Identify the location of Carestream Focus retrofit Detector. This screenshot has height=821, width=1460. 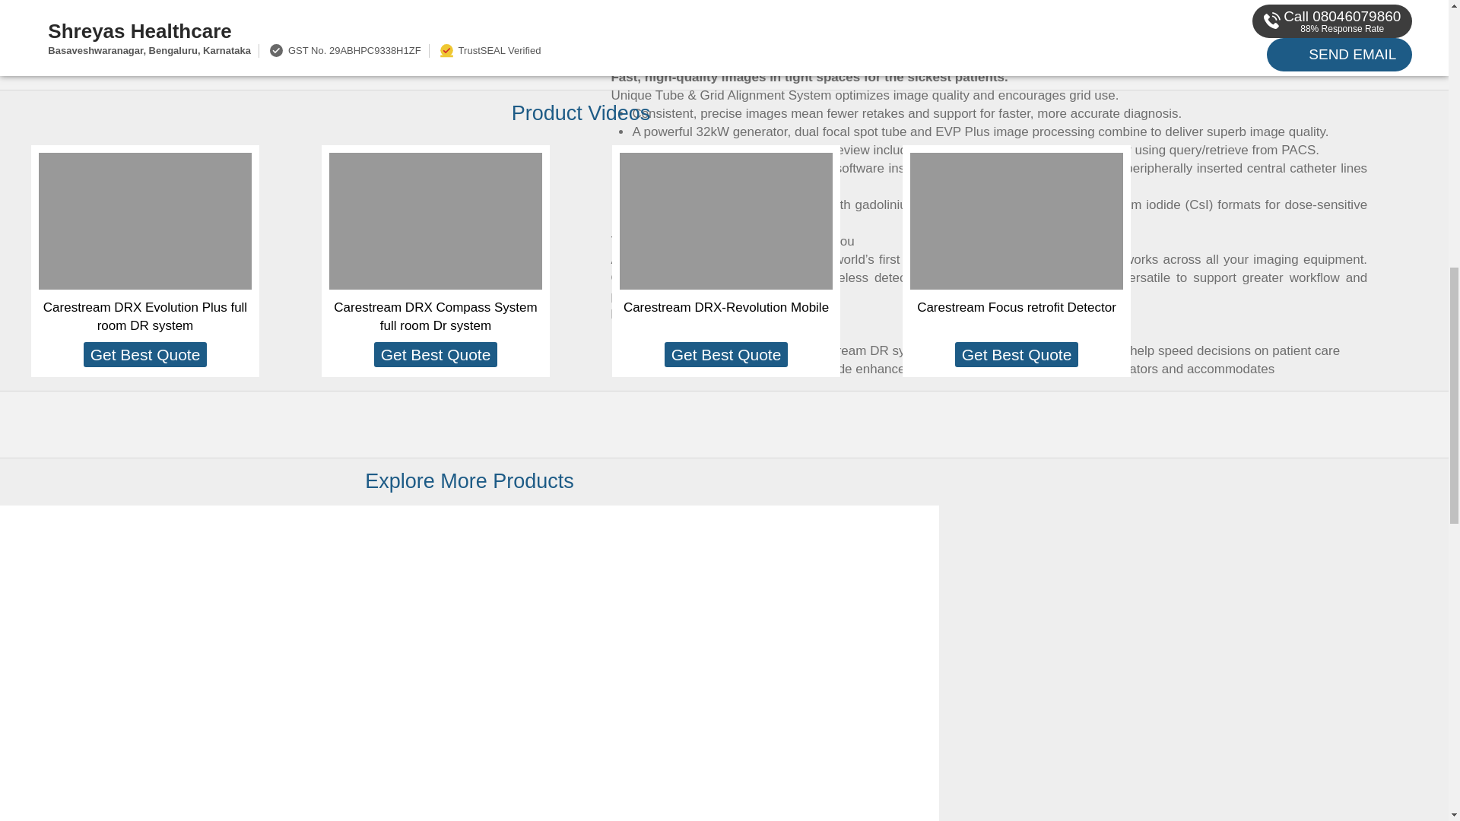
(1016, 307).